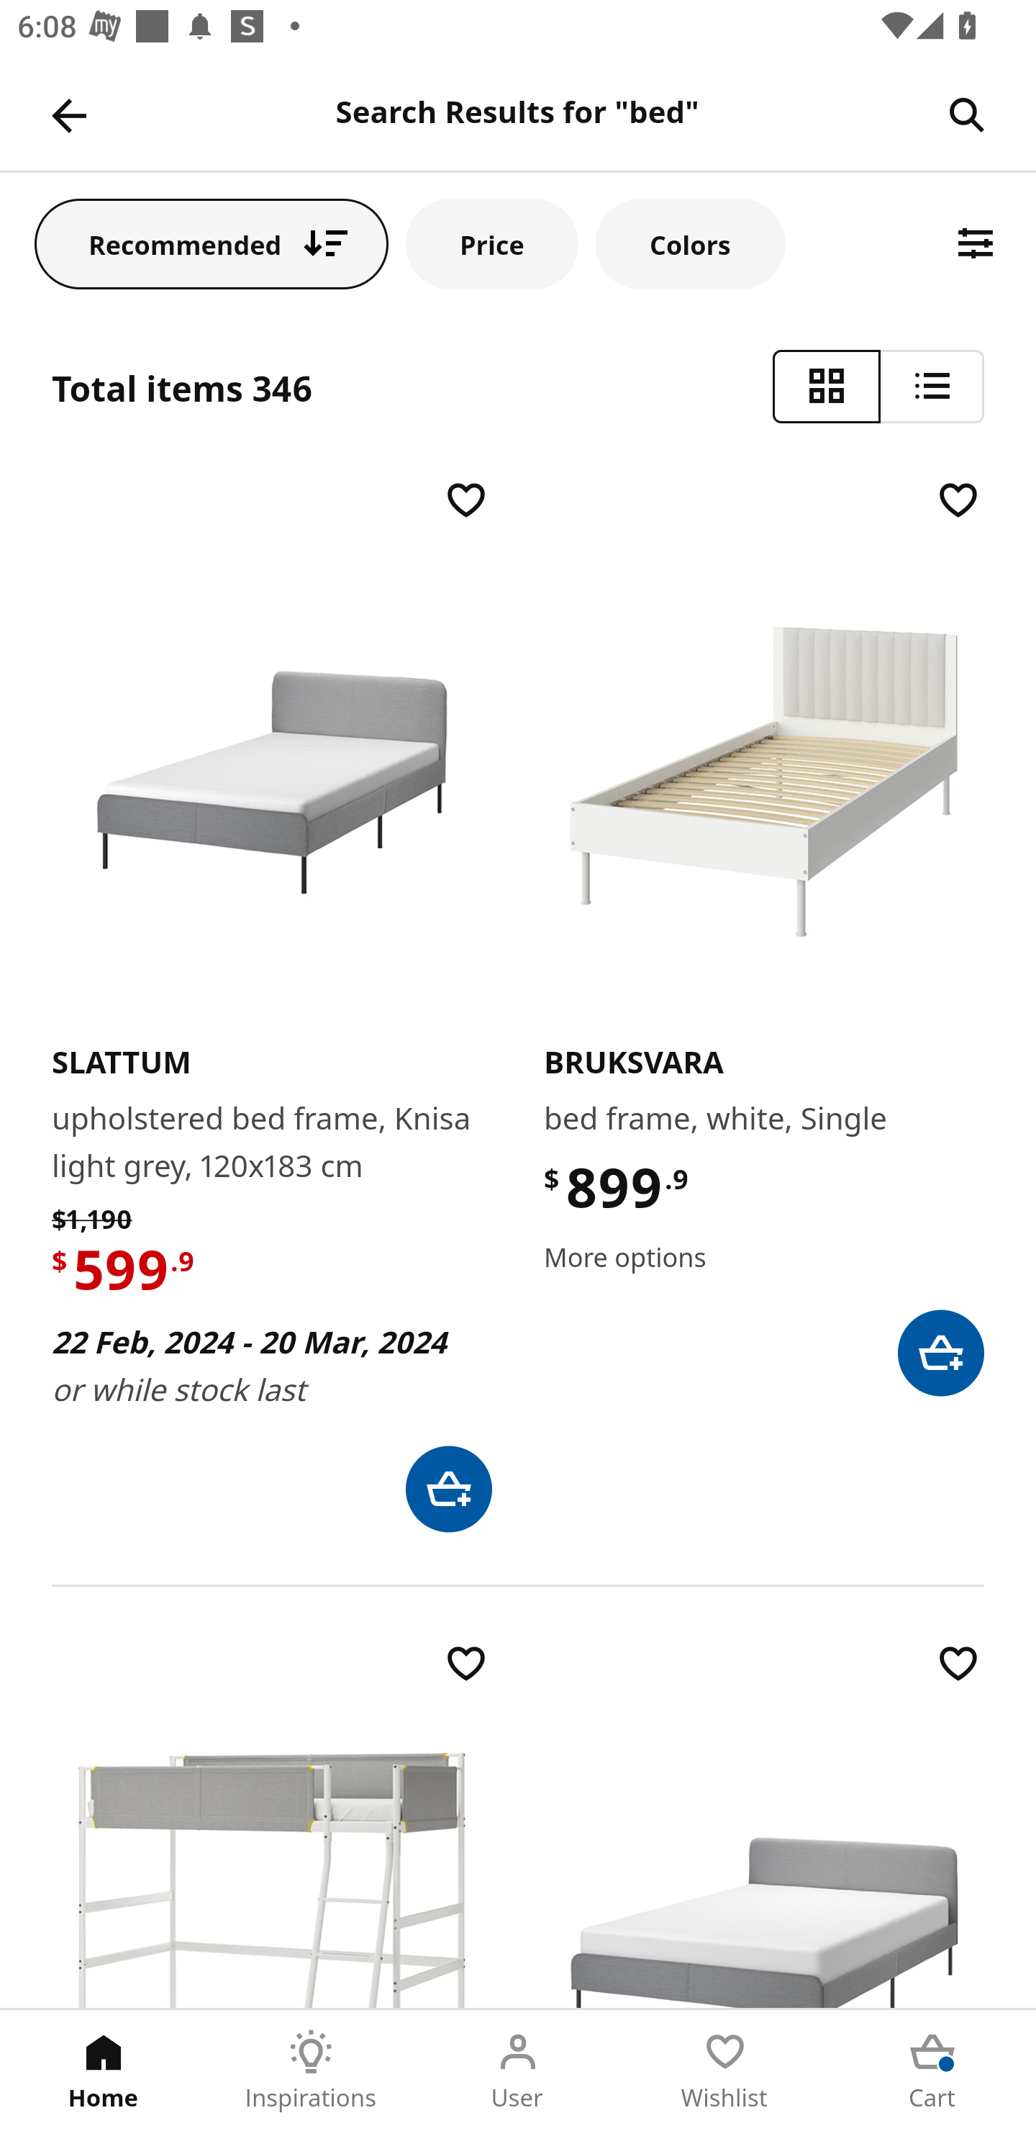 The height and width of the screenshot is (2131, 1036). Describe the element at coordinates (932, 2071) in the screenshot. I see `Cart
Tab 5 of 5` at that location.